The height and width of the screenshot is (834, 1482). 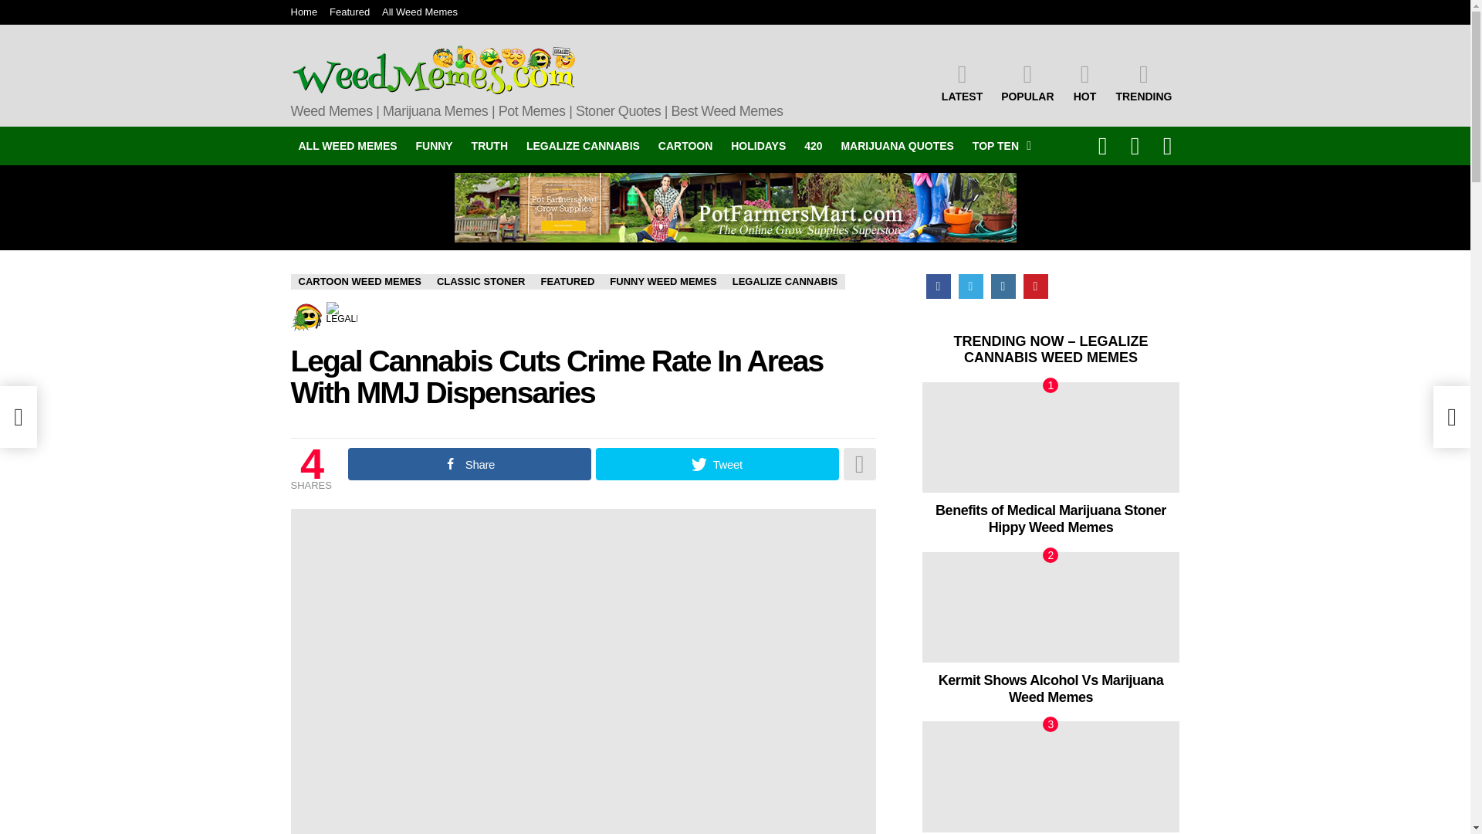 I want to click on Marijuana Growing Supplies Grow Cannabis, so click(x=734, y=207).